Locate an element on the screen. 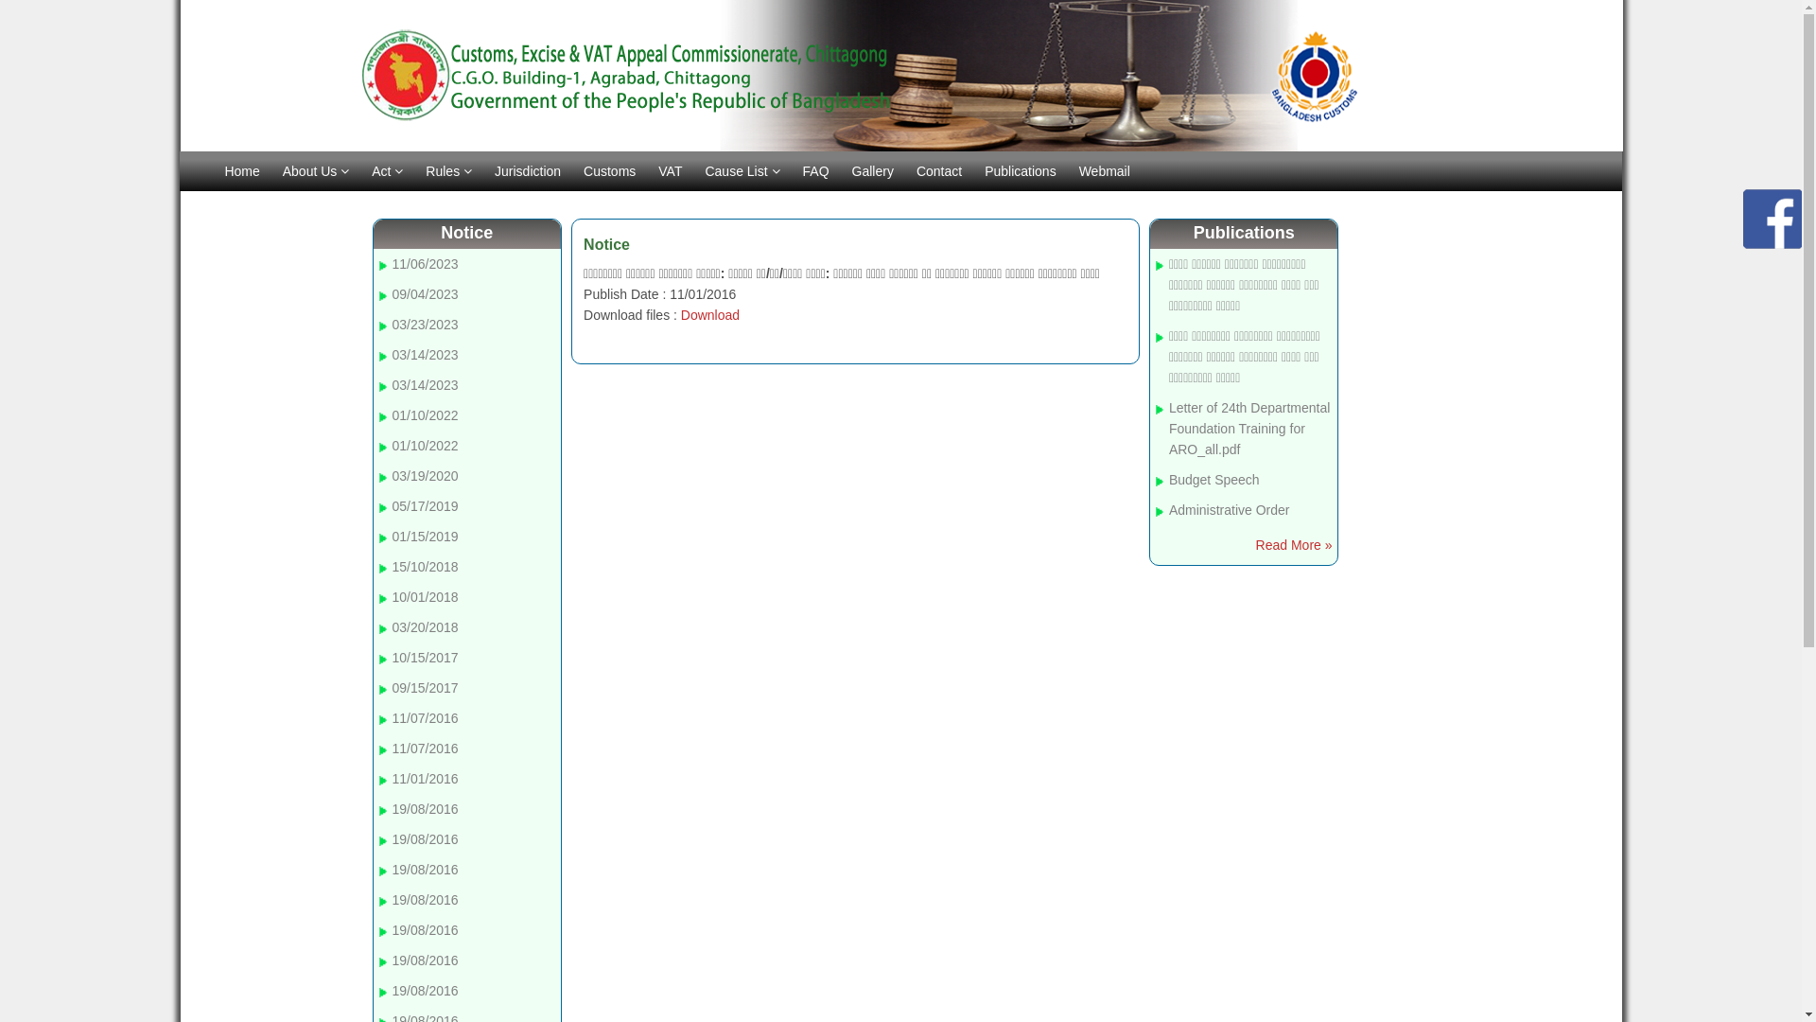 The image size is (1816, 1022). 01/15/2019 is located at coordinates (426, 537).